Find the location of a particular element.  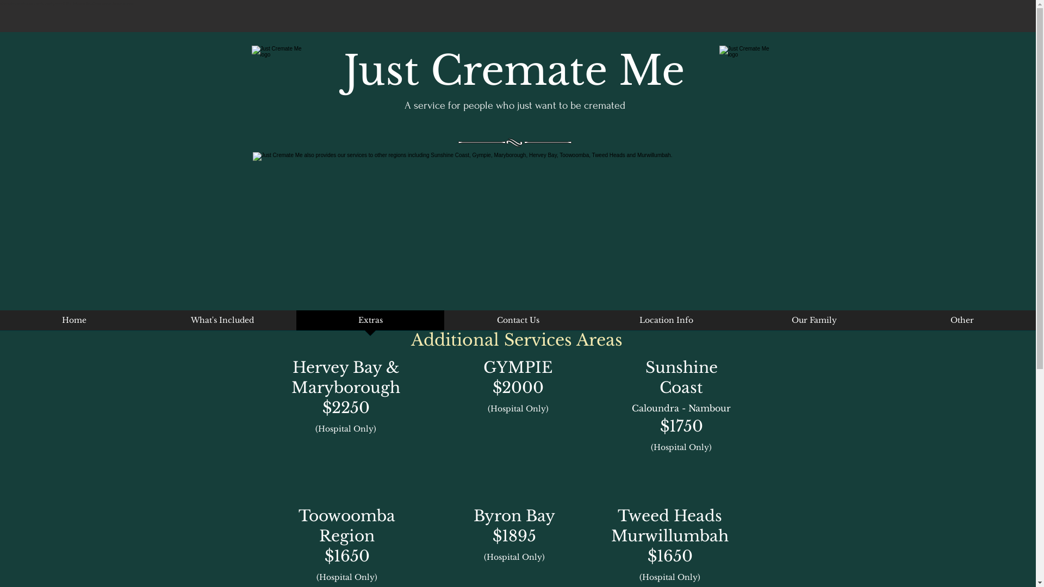

What's Included is located at coordinates (222, 324).